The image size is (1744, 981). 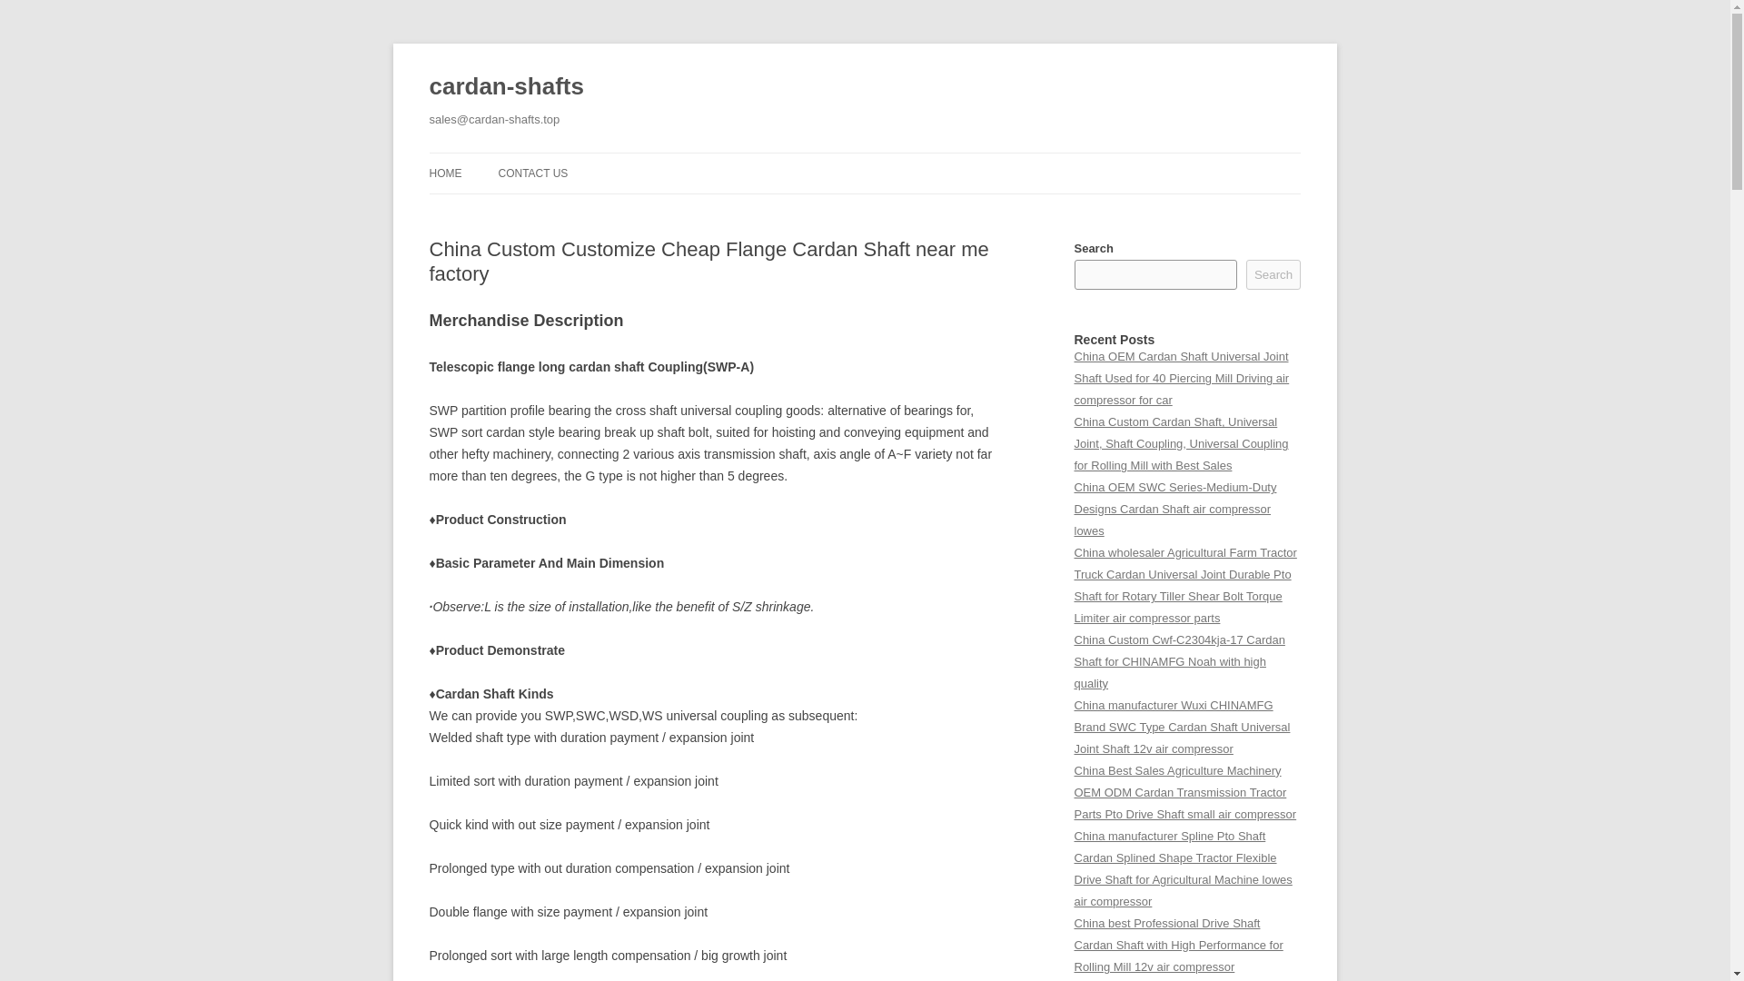 What do you see at coordinates (1273, 274) in the screenshot?
I see `Search` at bounding box center [1273, 274].